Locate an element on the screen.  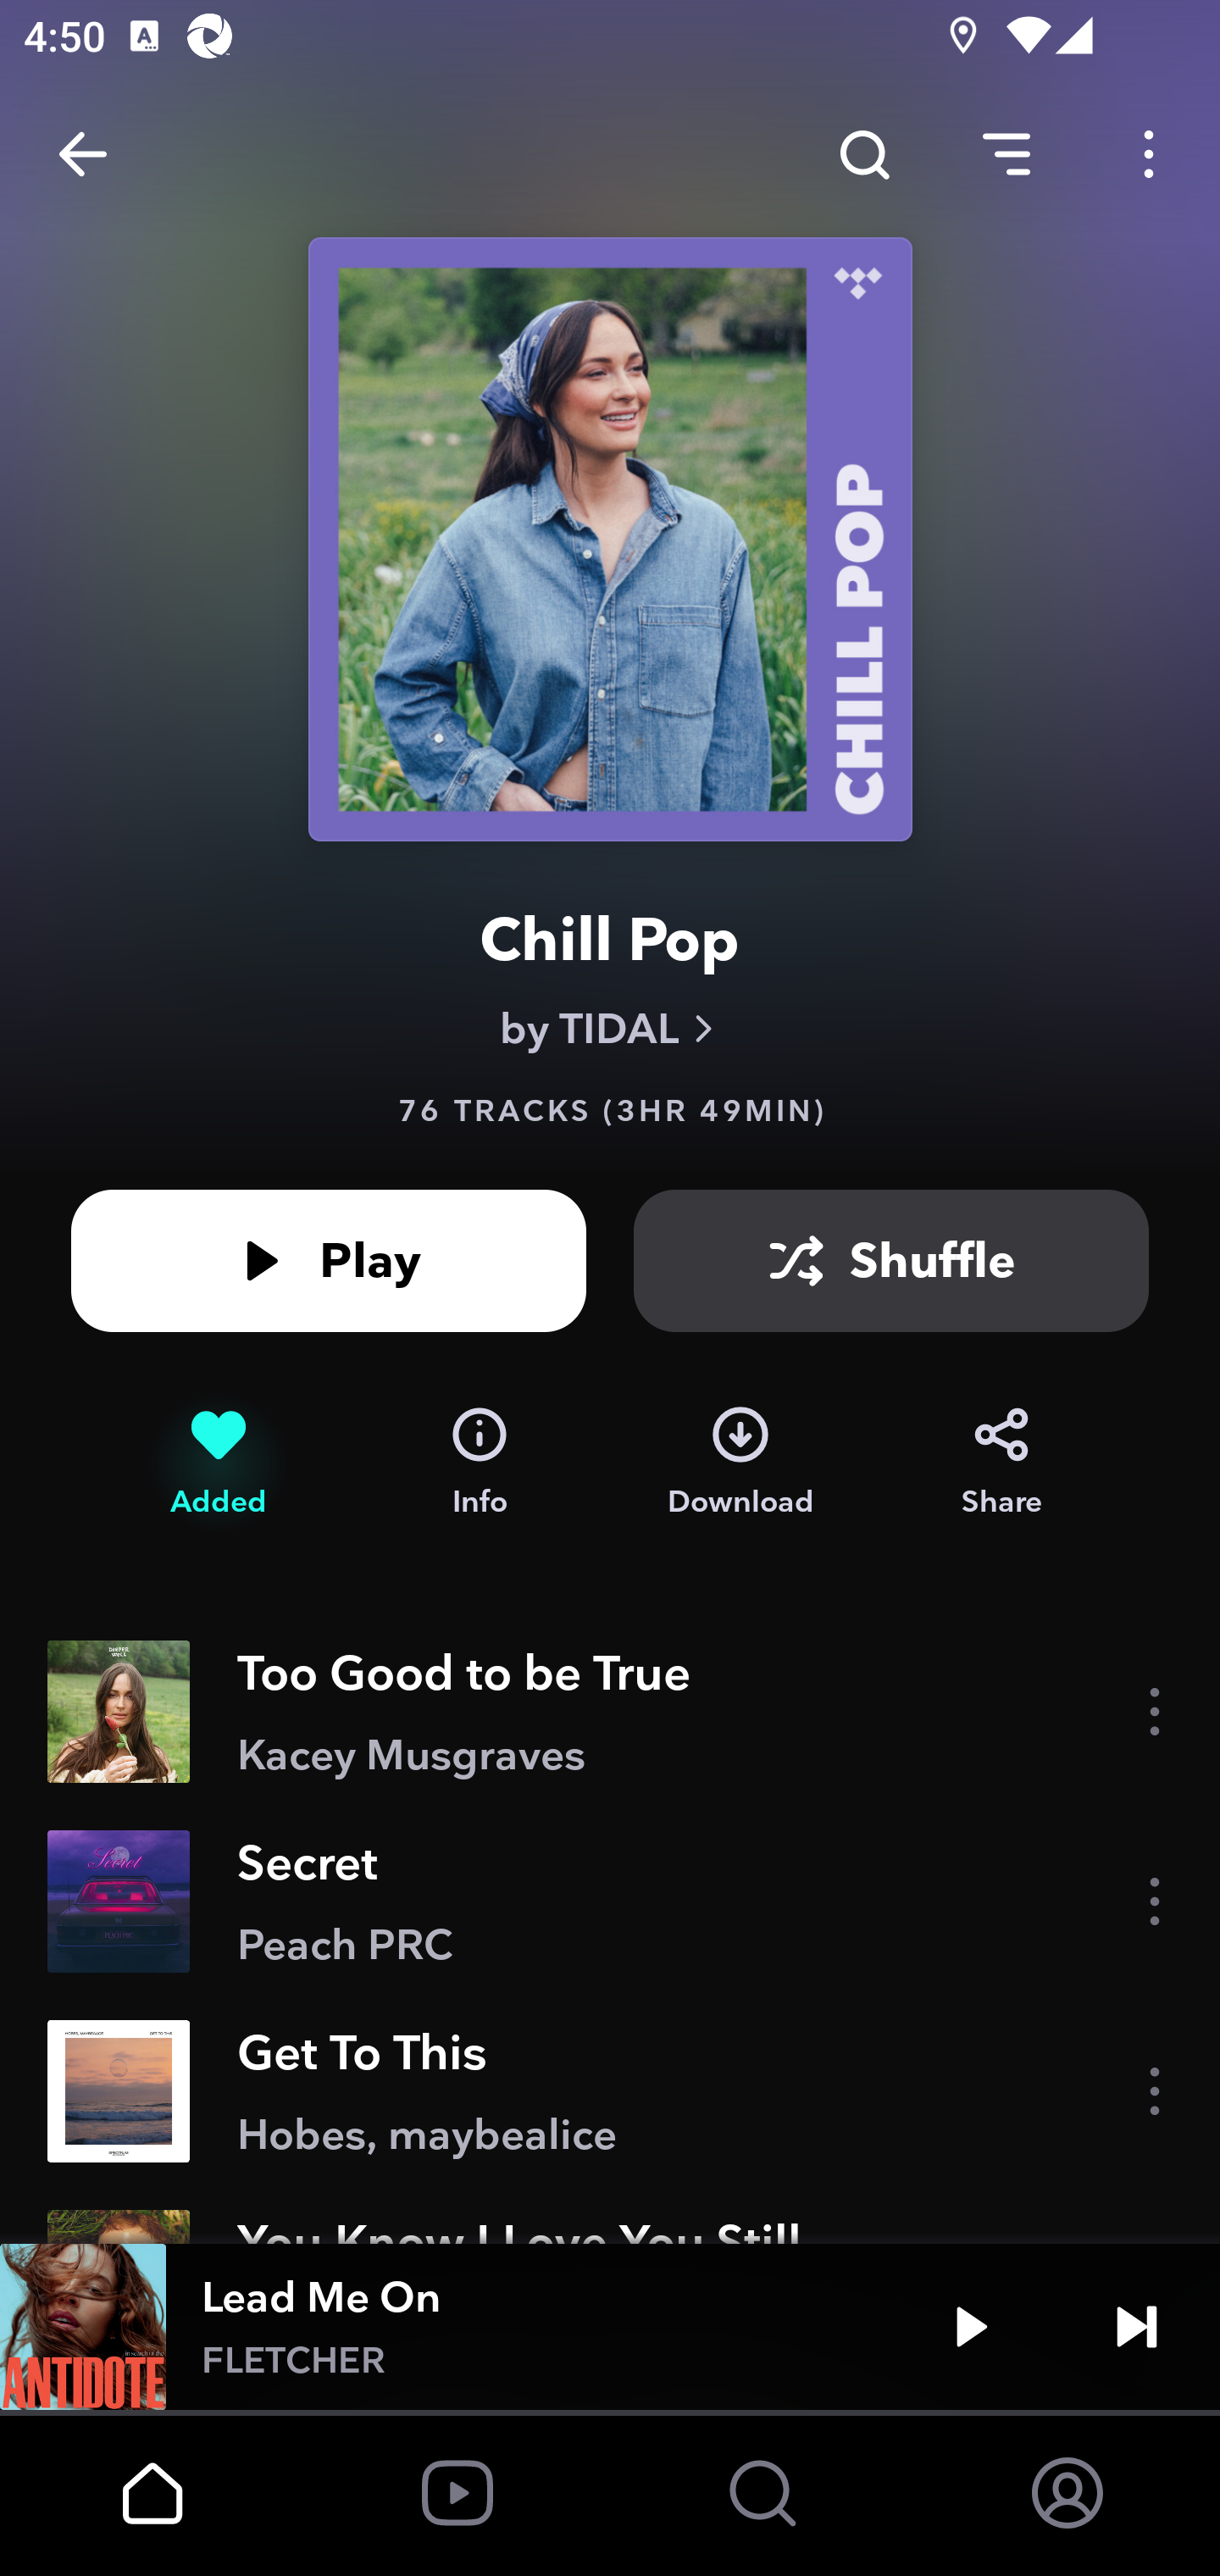
by TIDAL is located at coordinates (610, 1029).